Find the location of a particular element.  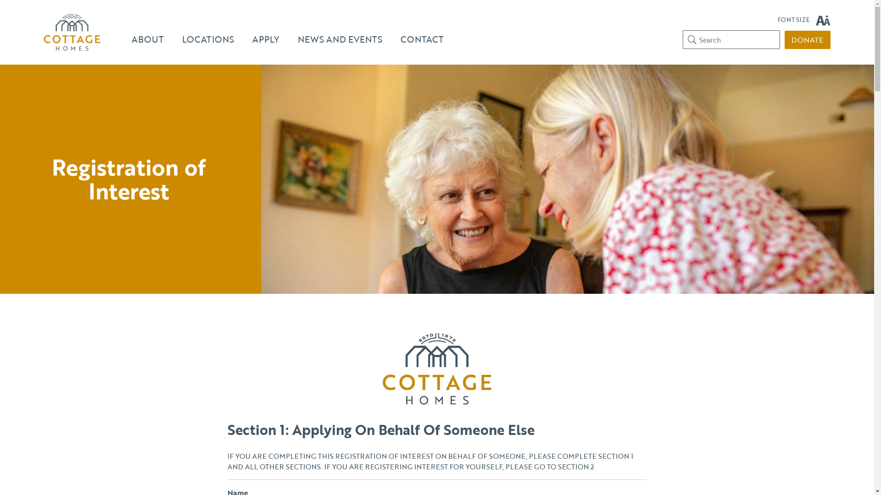

ABOUT is located at coordinates (148, 39).